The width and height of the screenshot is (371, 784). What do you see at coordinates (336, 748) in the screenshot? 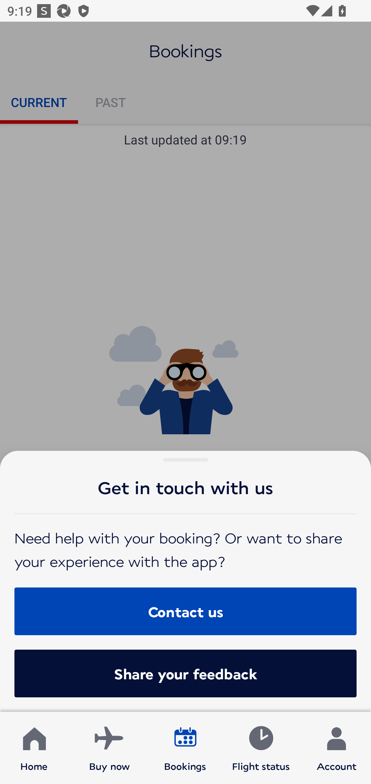
I see `Account` at bounding box center [336, 748].